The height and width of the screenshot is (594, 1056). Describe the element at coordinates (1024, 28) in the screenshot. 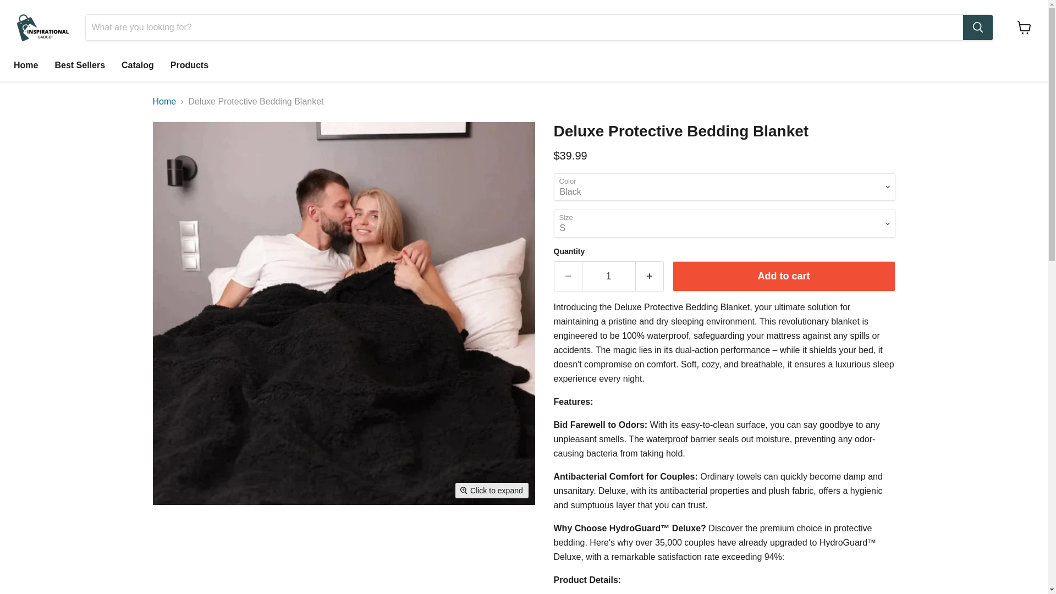

I see `View cart` at that location.